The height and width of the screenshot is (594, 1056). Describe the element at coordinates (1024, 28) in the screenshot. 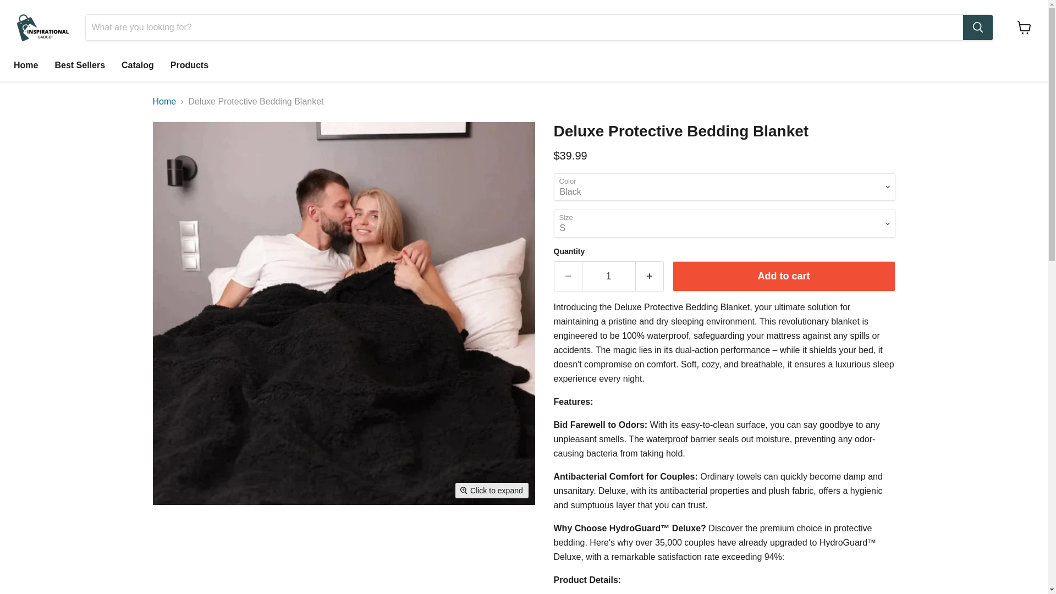

I see `View cart` at that location.